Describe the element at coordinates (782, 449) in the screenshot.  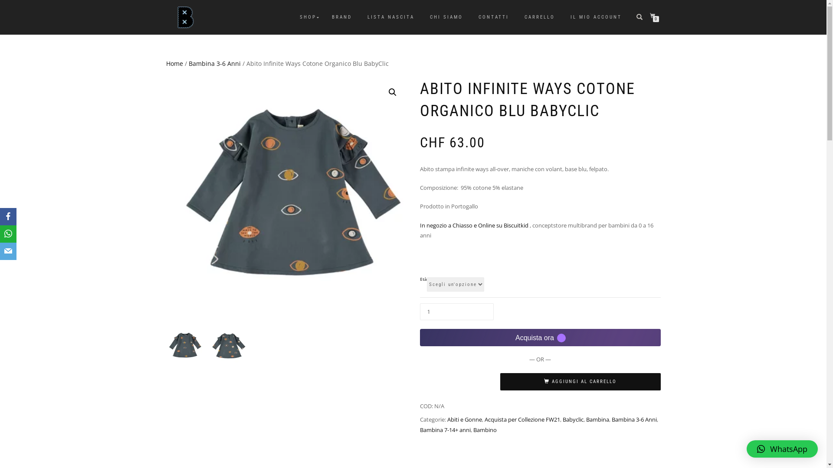
I see `WhatsApp` at that location.